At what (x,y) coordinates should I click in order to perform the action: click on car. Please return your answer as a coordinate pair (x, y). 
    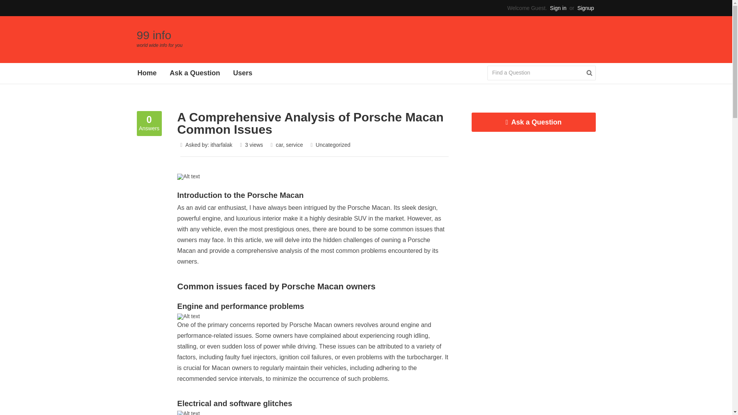
    Looking at the image, I should click on (279, 144).